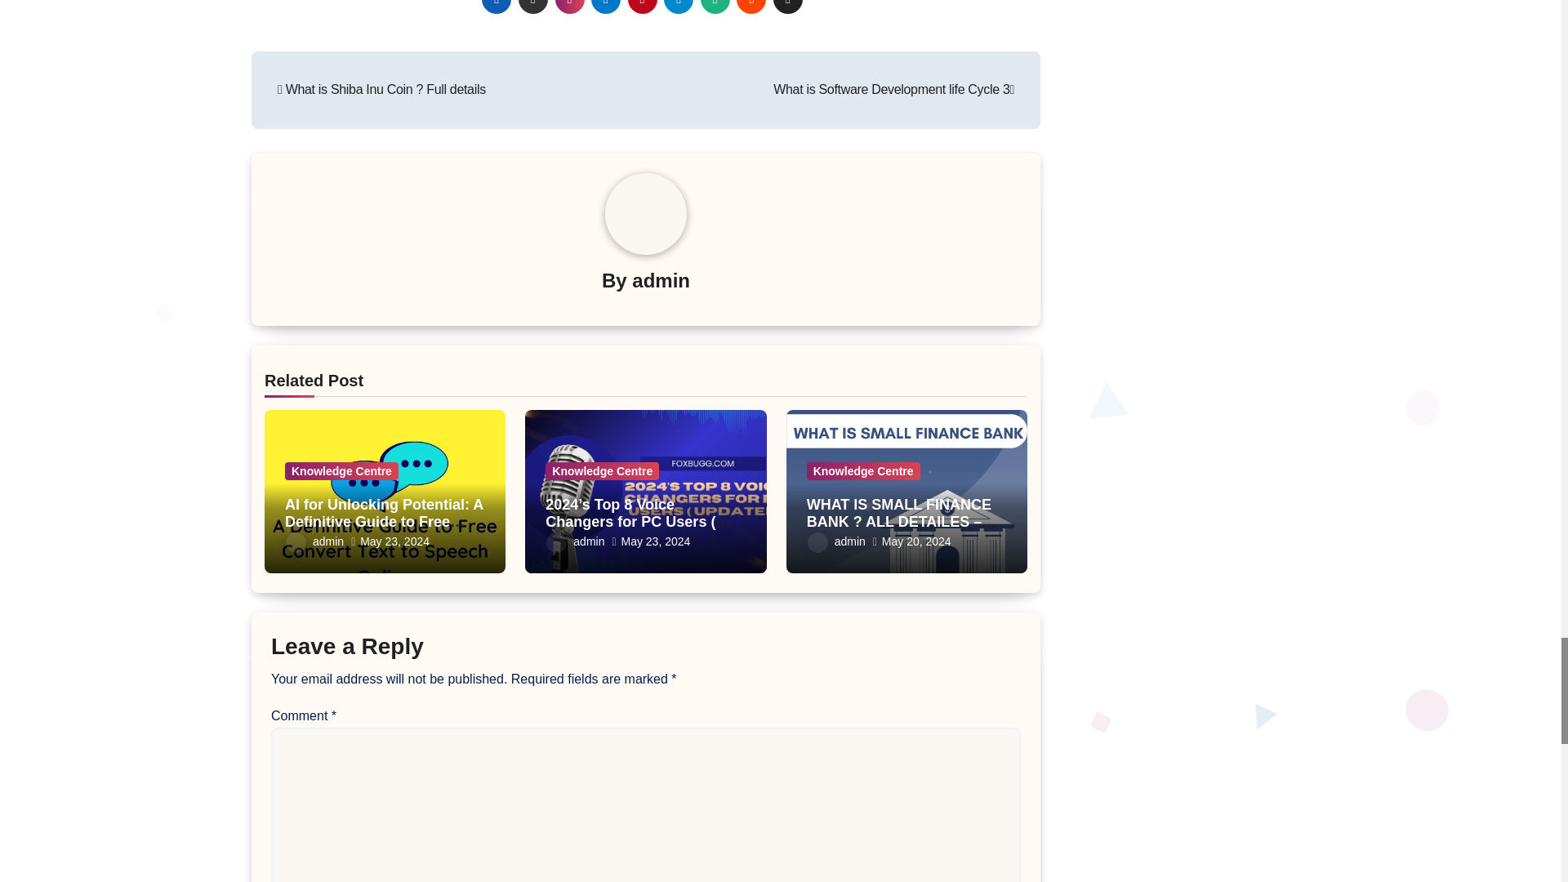 This screenshot has height=882, width=1568. I want to click on admin, so click(660, 281).